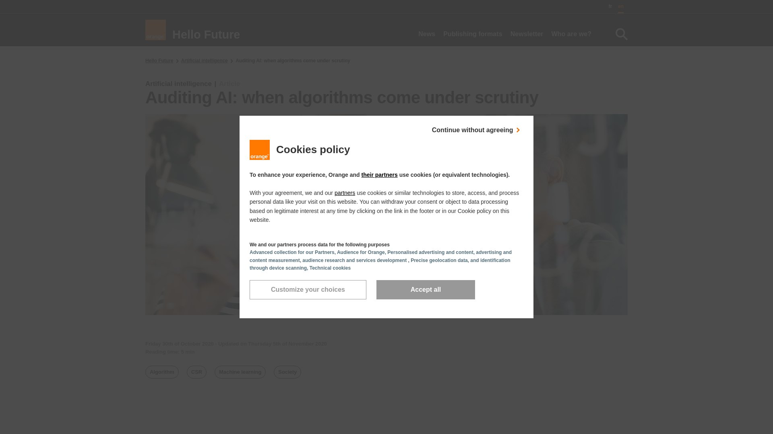  What do you see at coordinates (229, 84) in the screenshot?
I see `Article` at bounding box center [229, 84].